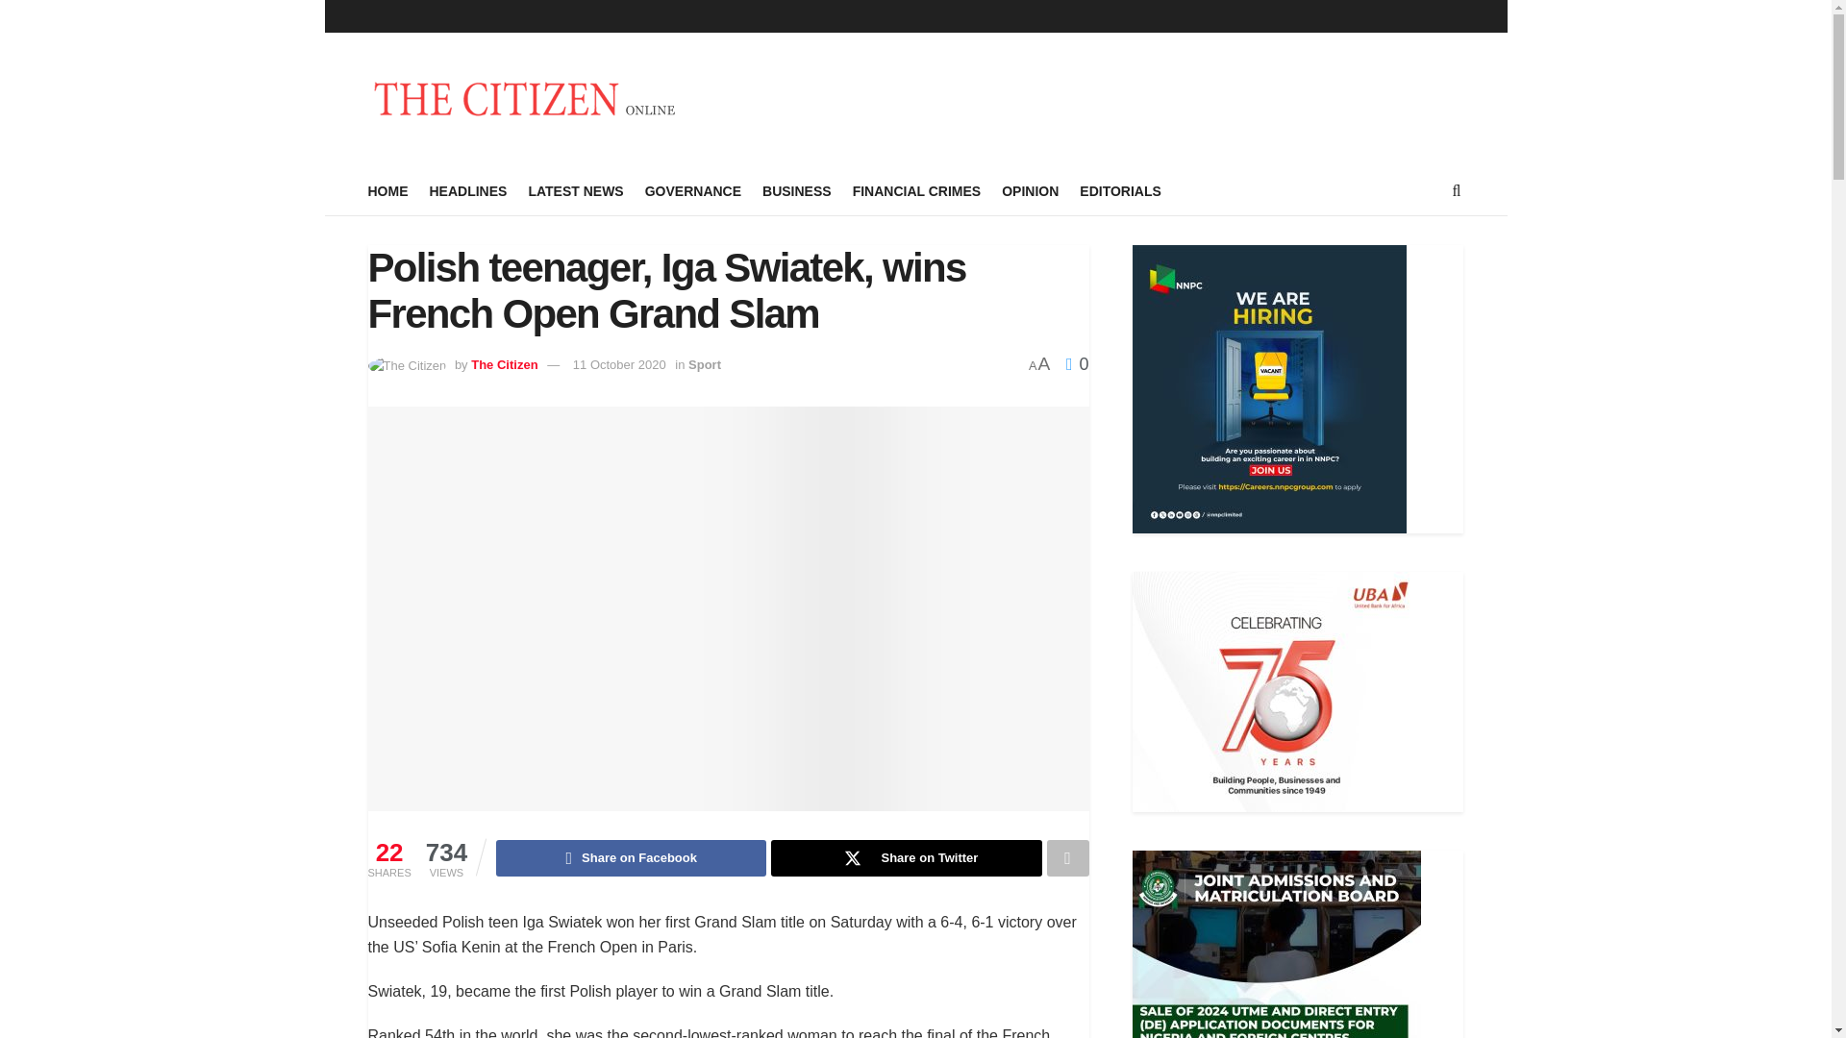 The height and width of the screenshot is (1038, 1846). What do you see at coordinates (467, 190) in the screenshot?
I see `HEADLINES` at bounding box center [467, 190].